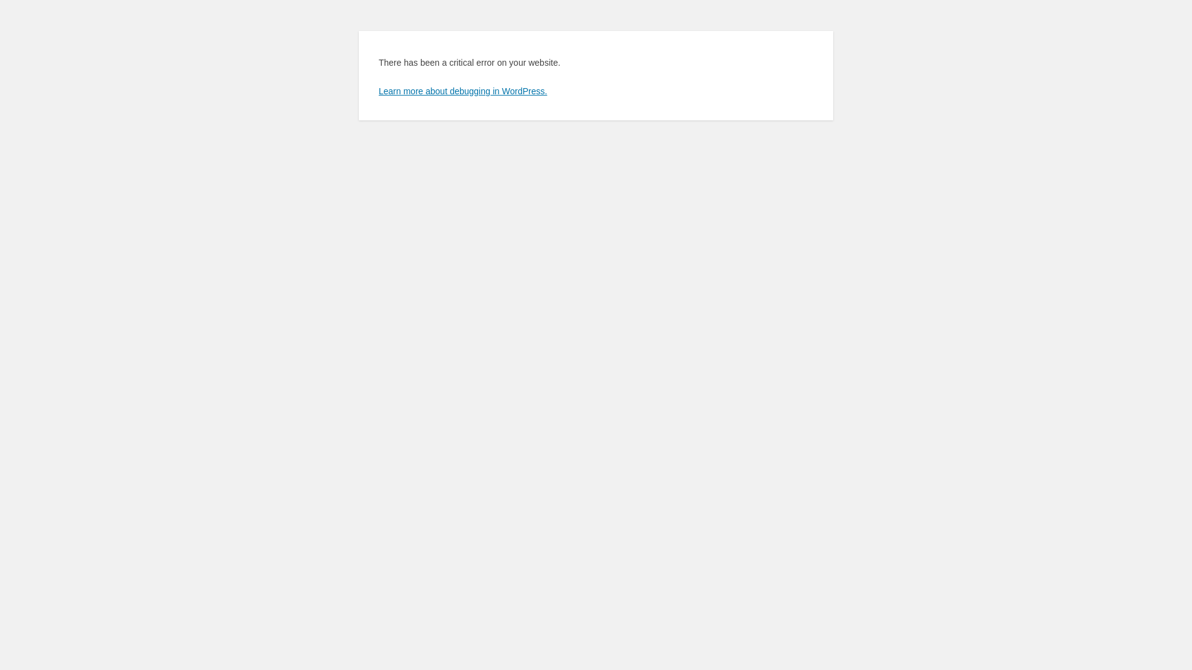  I want to click on Learn more about debugging in WordPress., so click(463, 91).